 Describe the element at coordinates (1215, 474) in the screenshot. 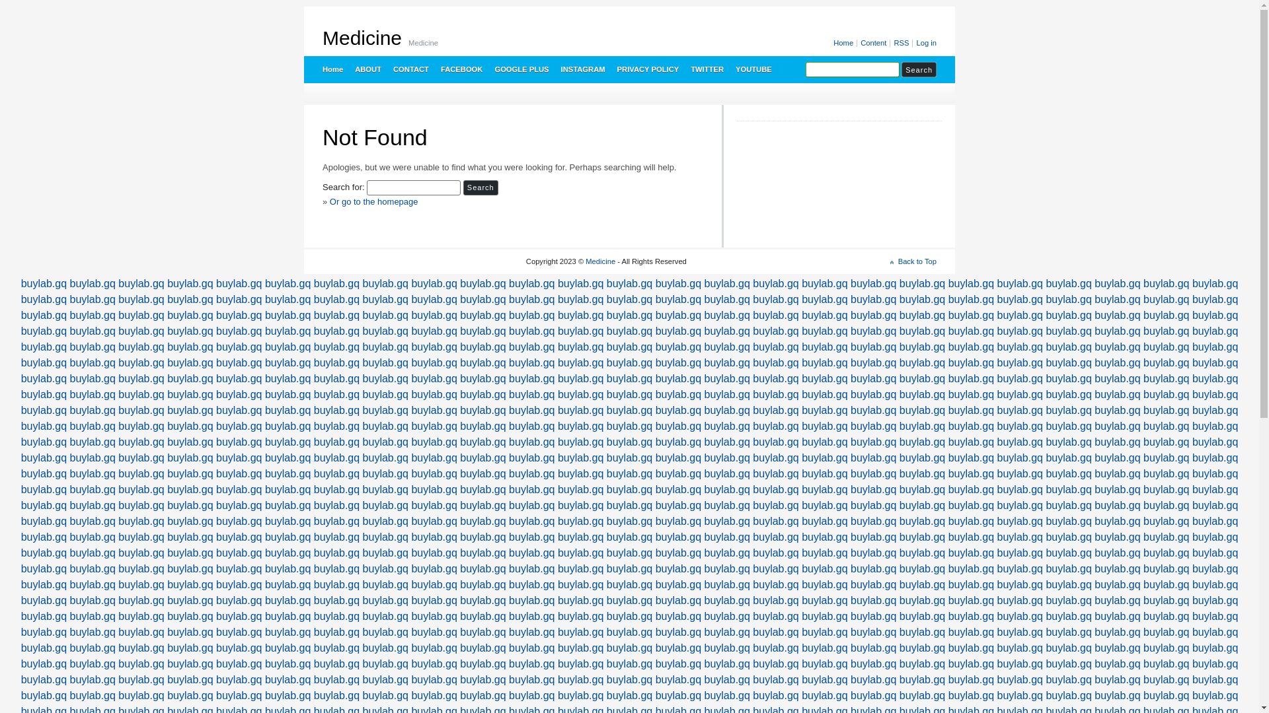

I see `buylab.gq` at that location.